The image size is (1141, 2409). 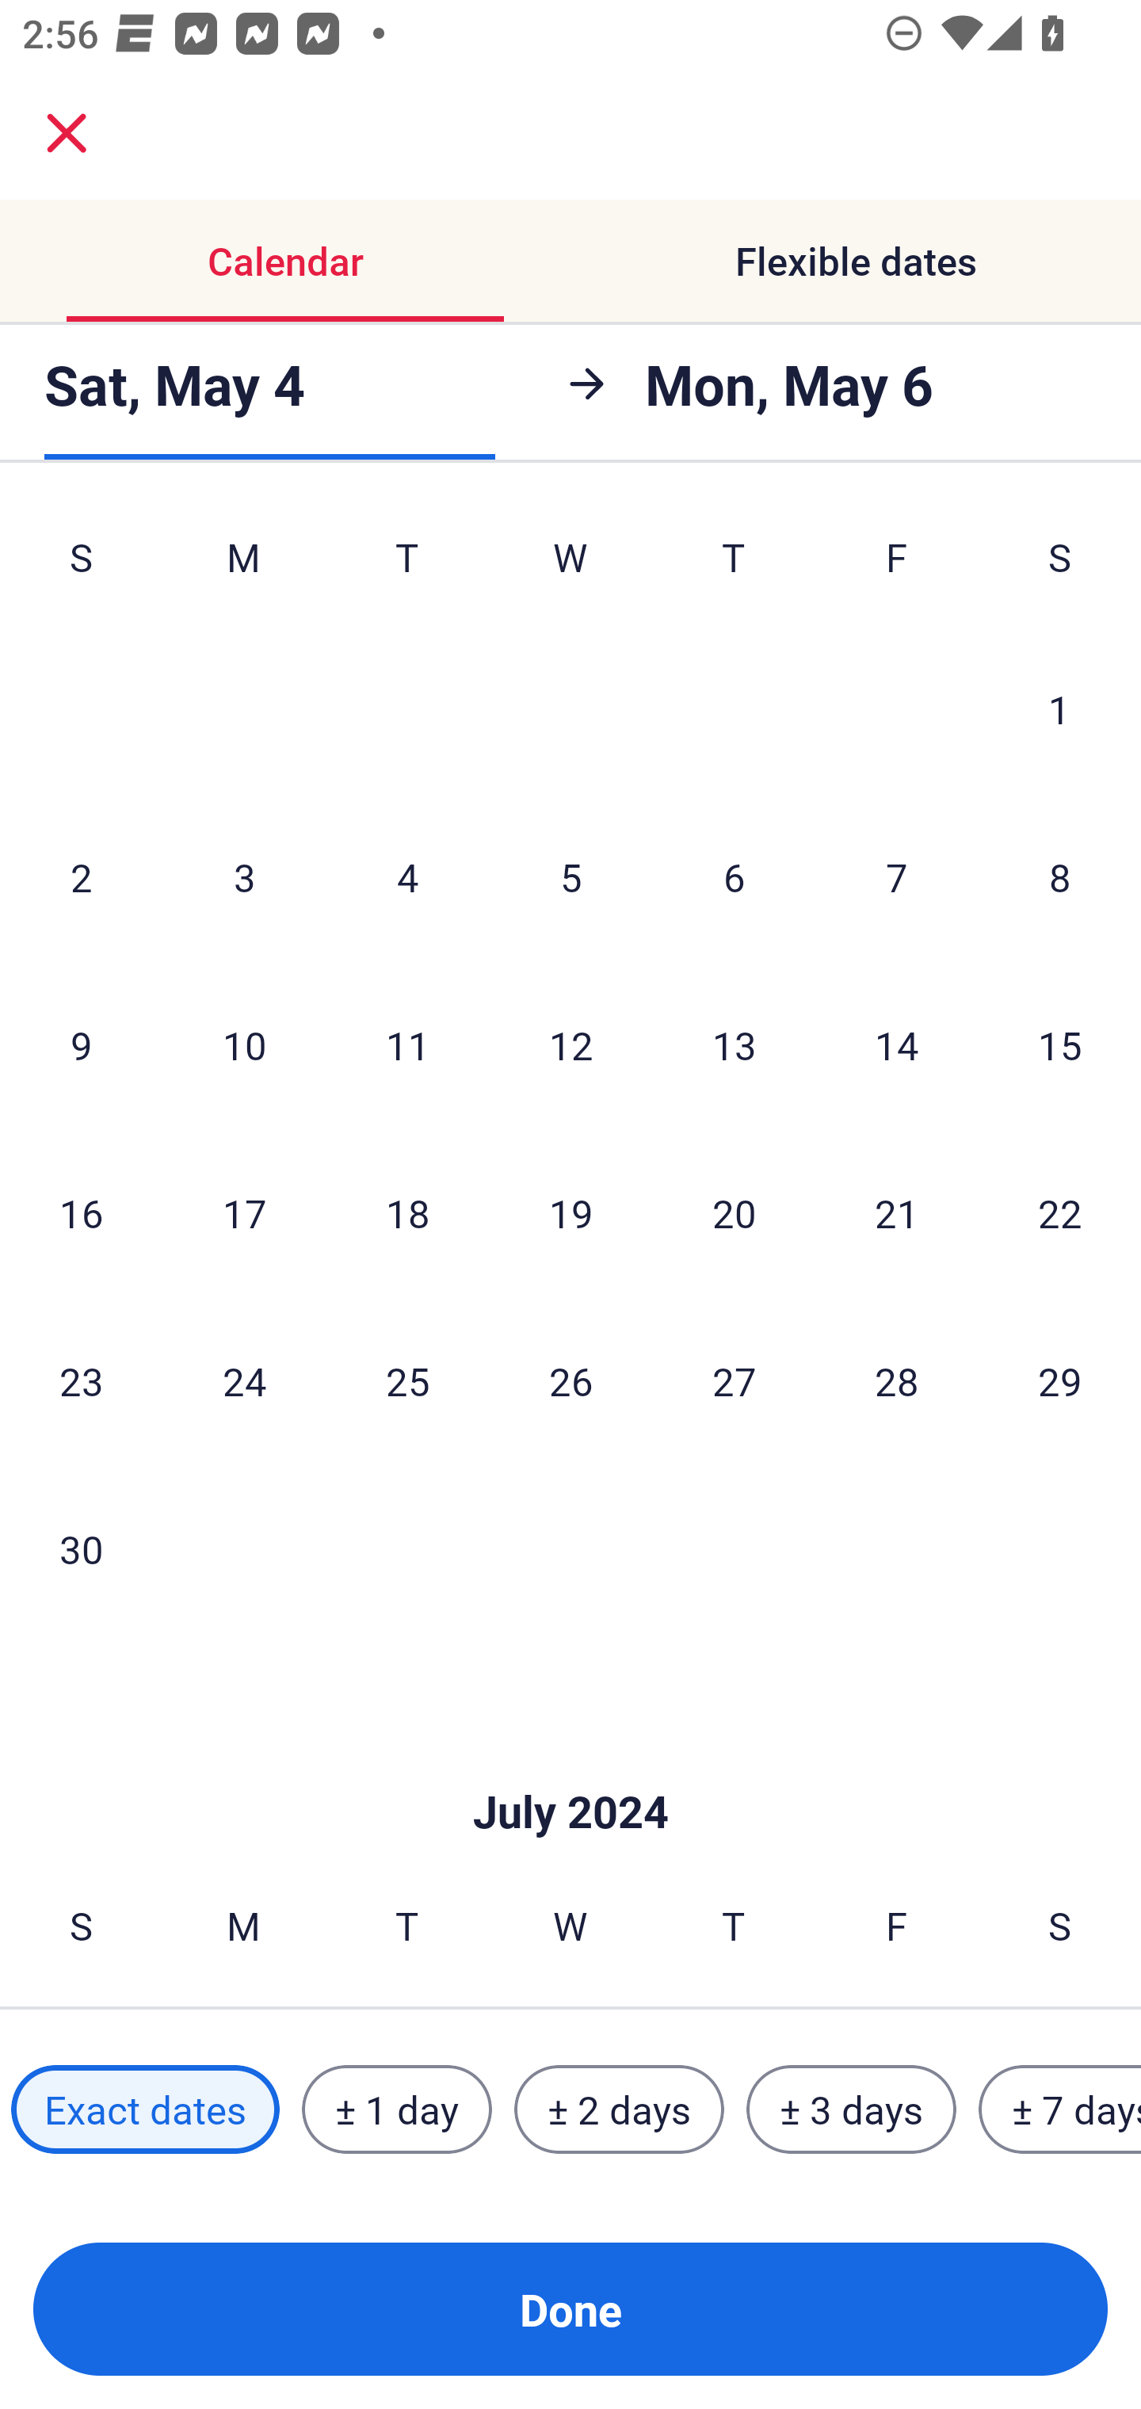 I want to click on Skip to Done, so click(x=570, y=1764).